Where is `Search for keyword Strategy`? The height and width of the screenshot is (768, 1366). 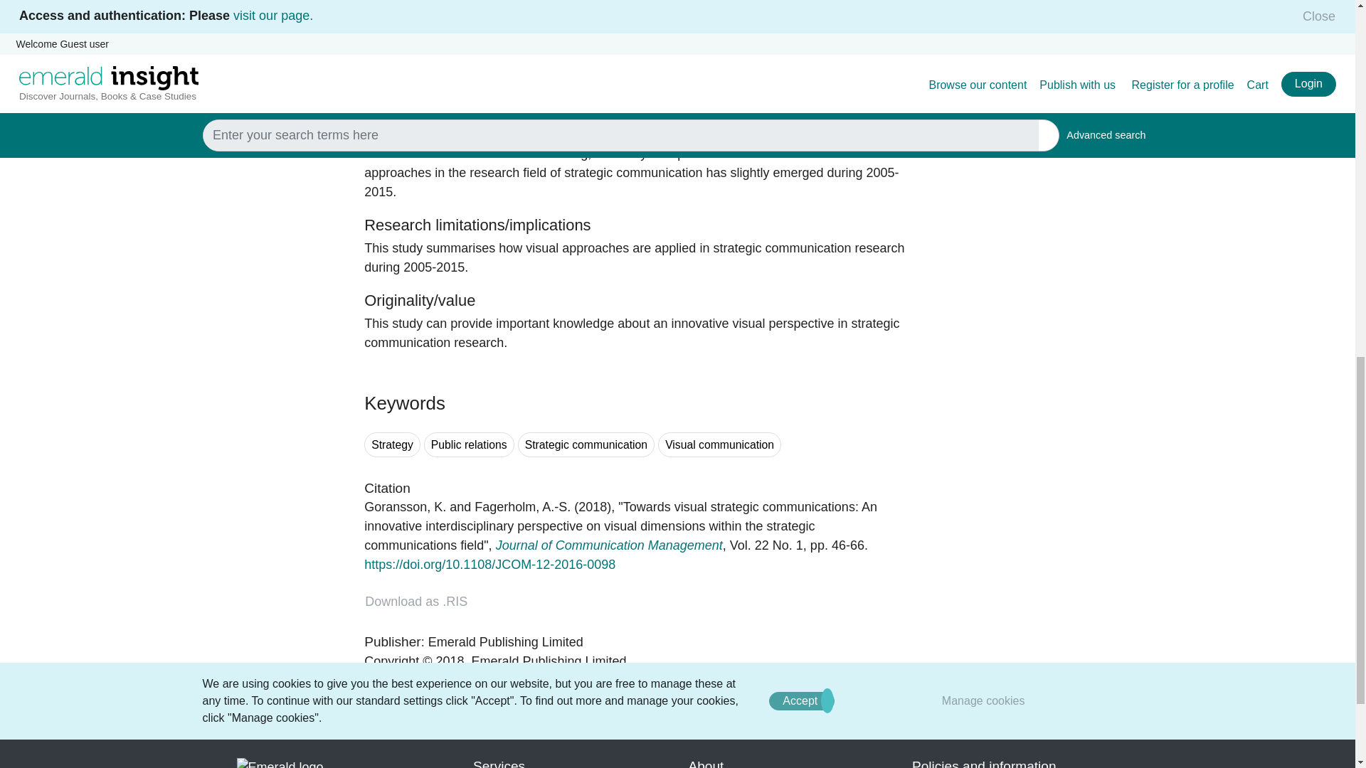 Search for keyword Strategy is located at coordinates (393, 444).